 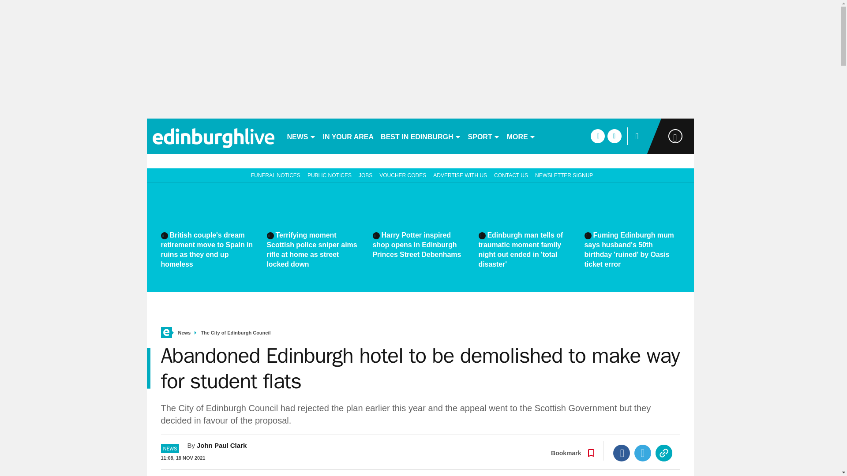 What do you see at coordinates (483, 136) in the screenshot?
I see `SPORT` at bounding box center [483, 136].